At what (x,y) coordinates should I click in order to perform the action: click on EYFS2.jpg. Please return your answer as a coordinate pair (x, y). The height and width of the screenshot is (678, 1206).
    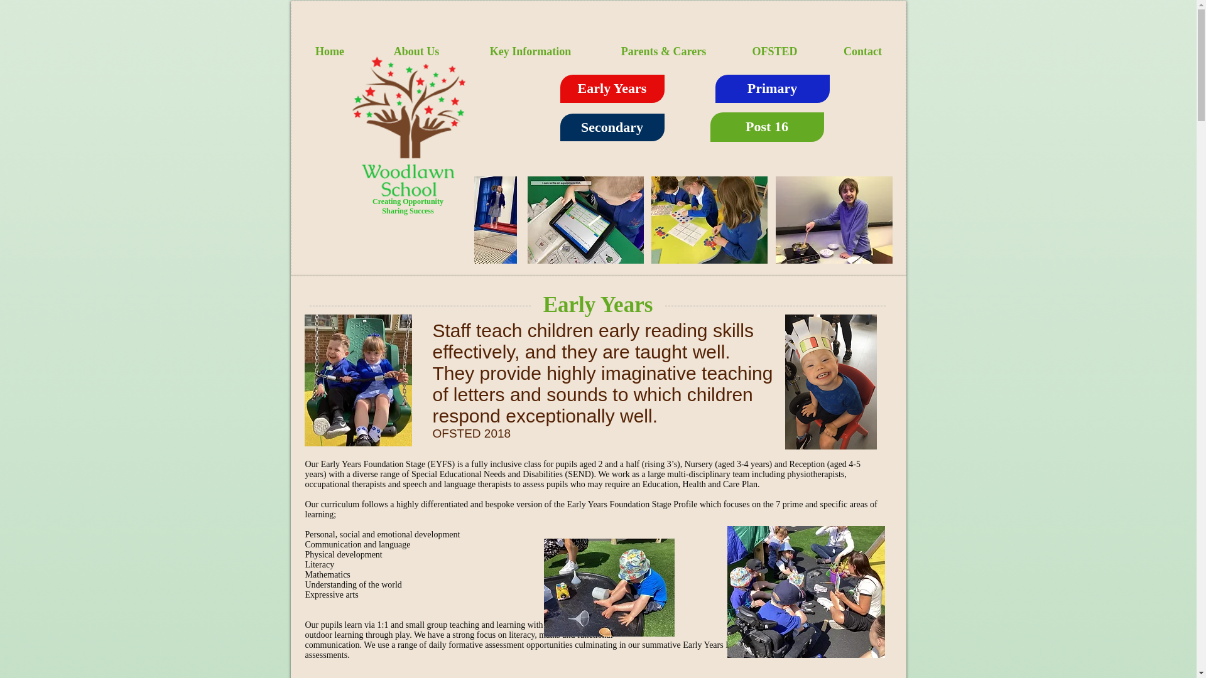
    Looking at the image, I should click on (806, 591).